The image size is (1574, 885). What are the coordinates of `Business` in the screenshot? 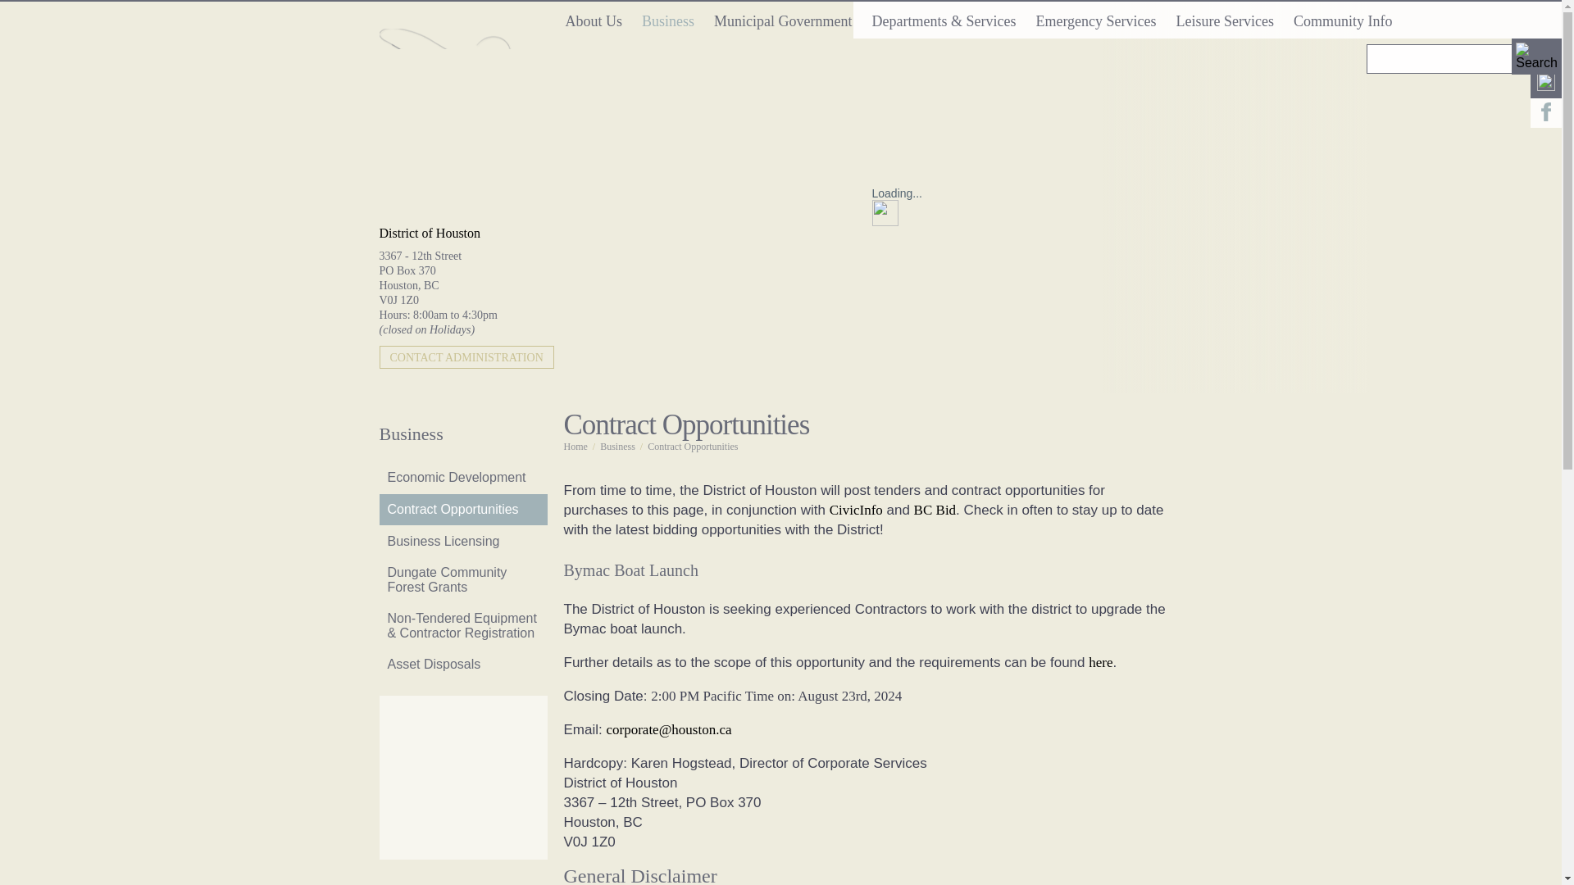 It's located at (667, 20).